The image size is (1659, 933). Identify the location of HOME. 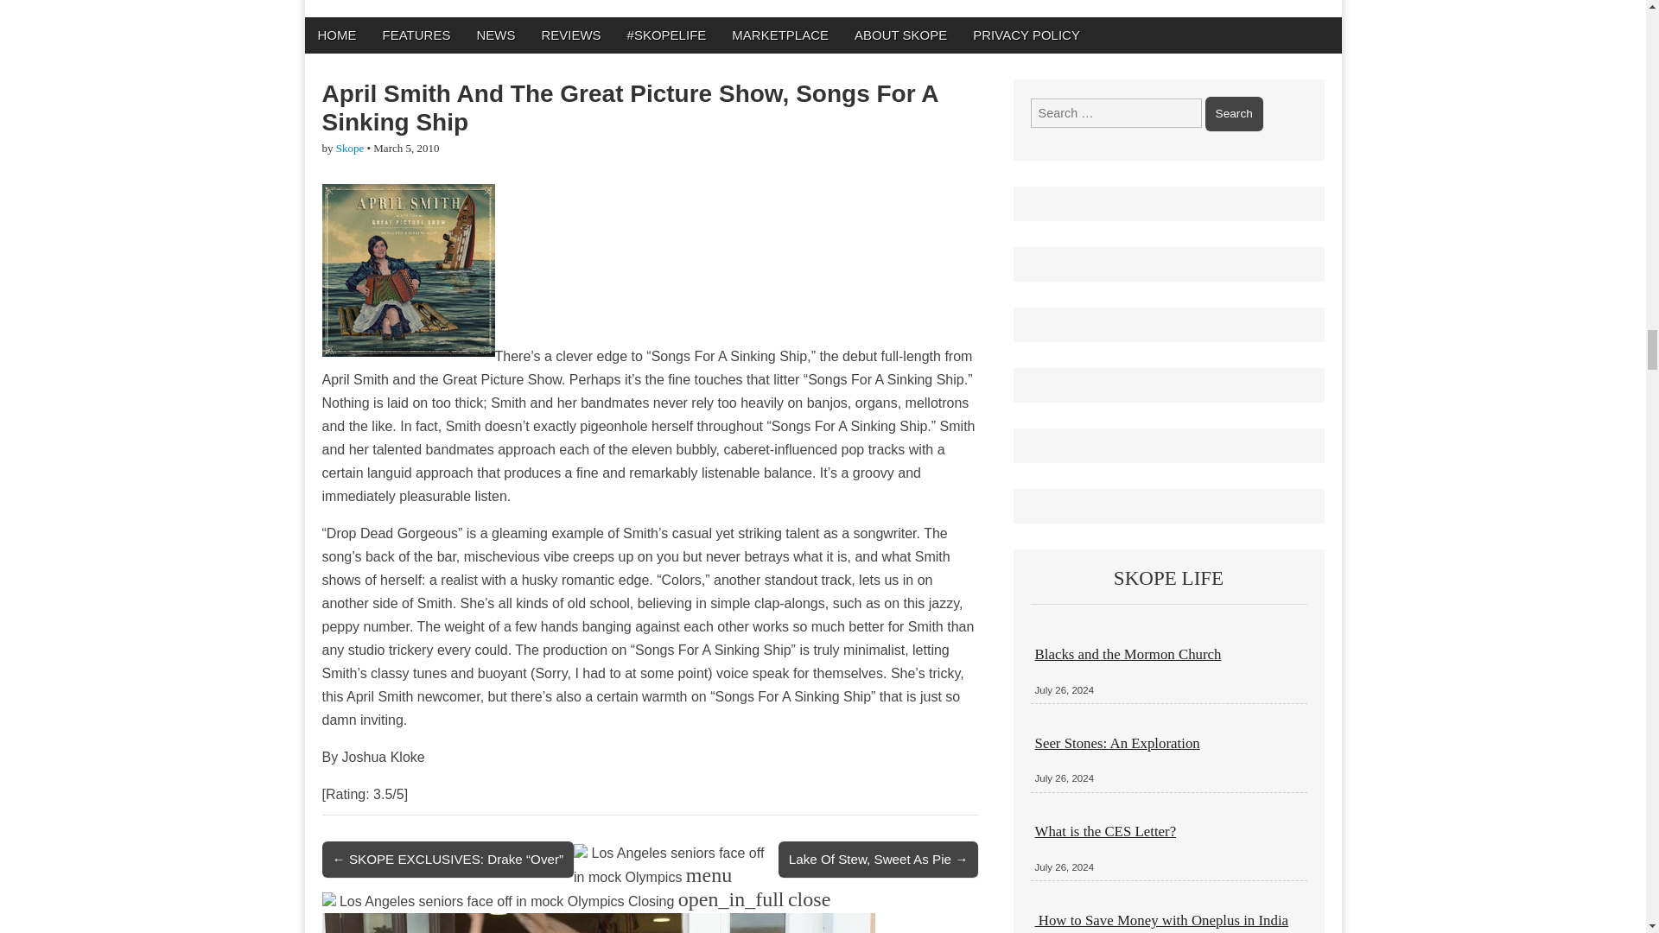
(335, 35).